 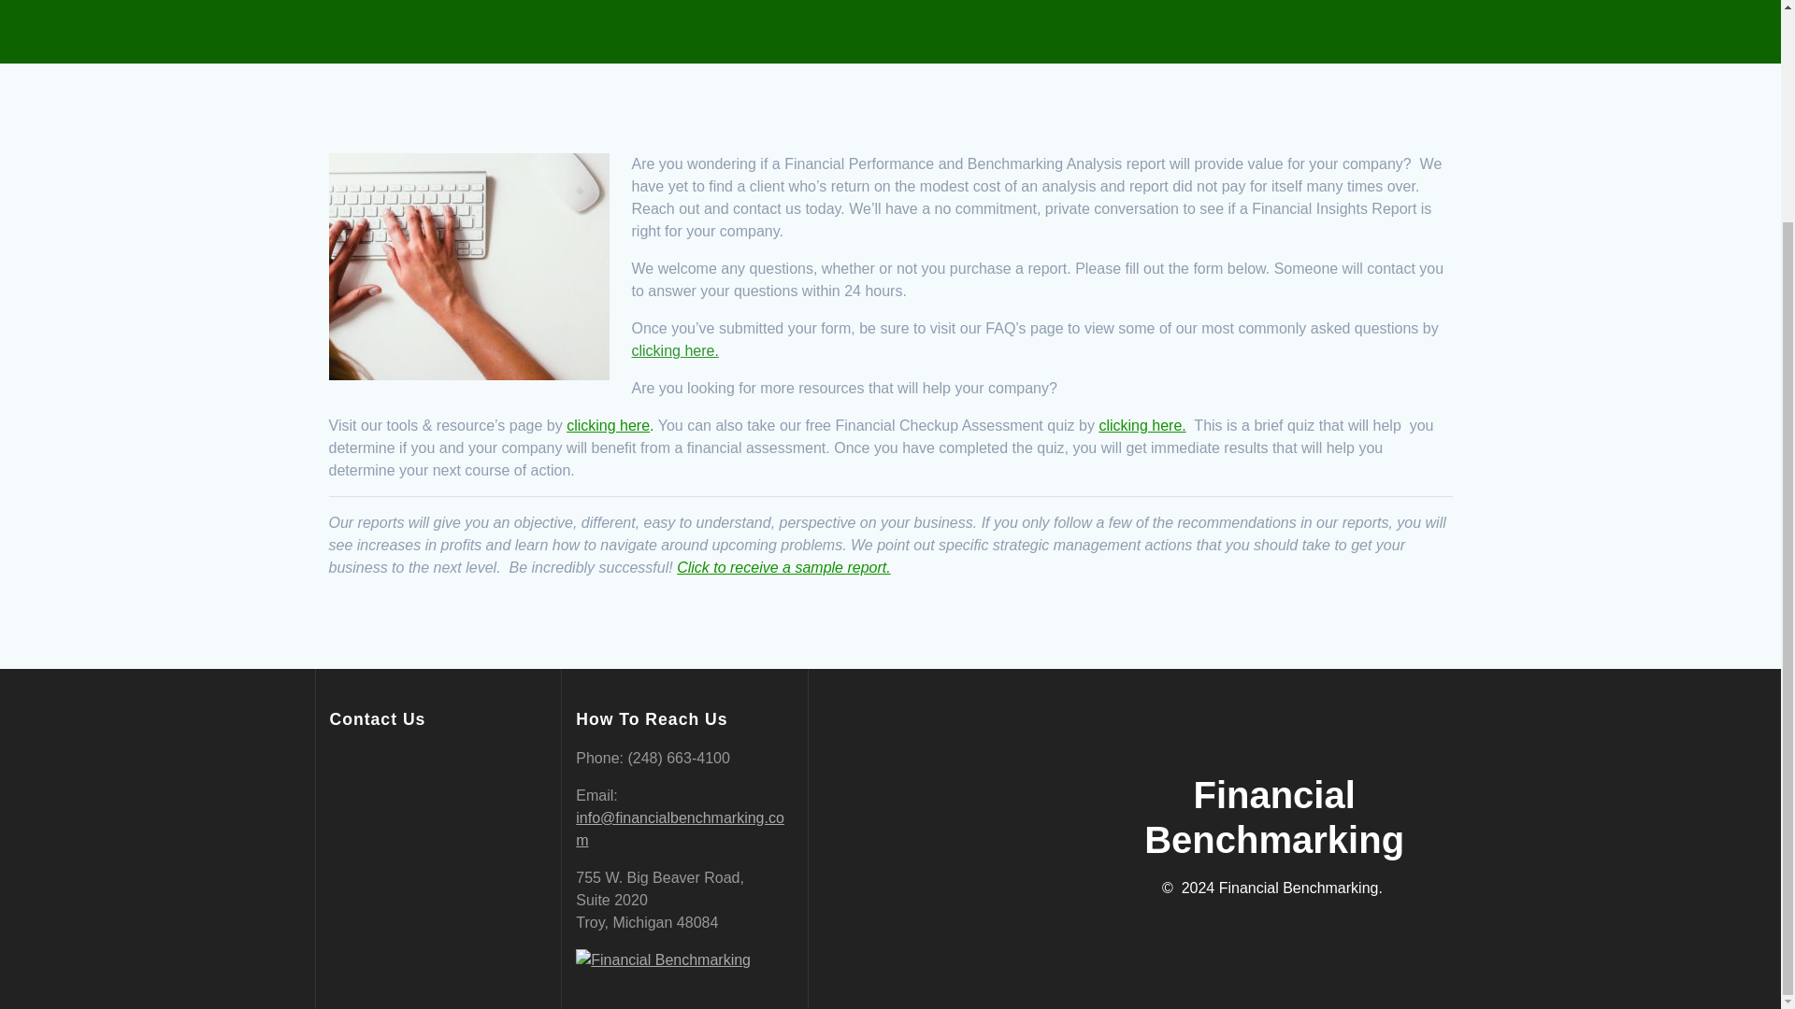 I want to click on Click to receive a sample report., so click(x=783, y=567).